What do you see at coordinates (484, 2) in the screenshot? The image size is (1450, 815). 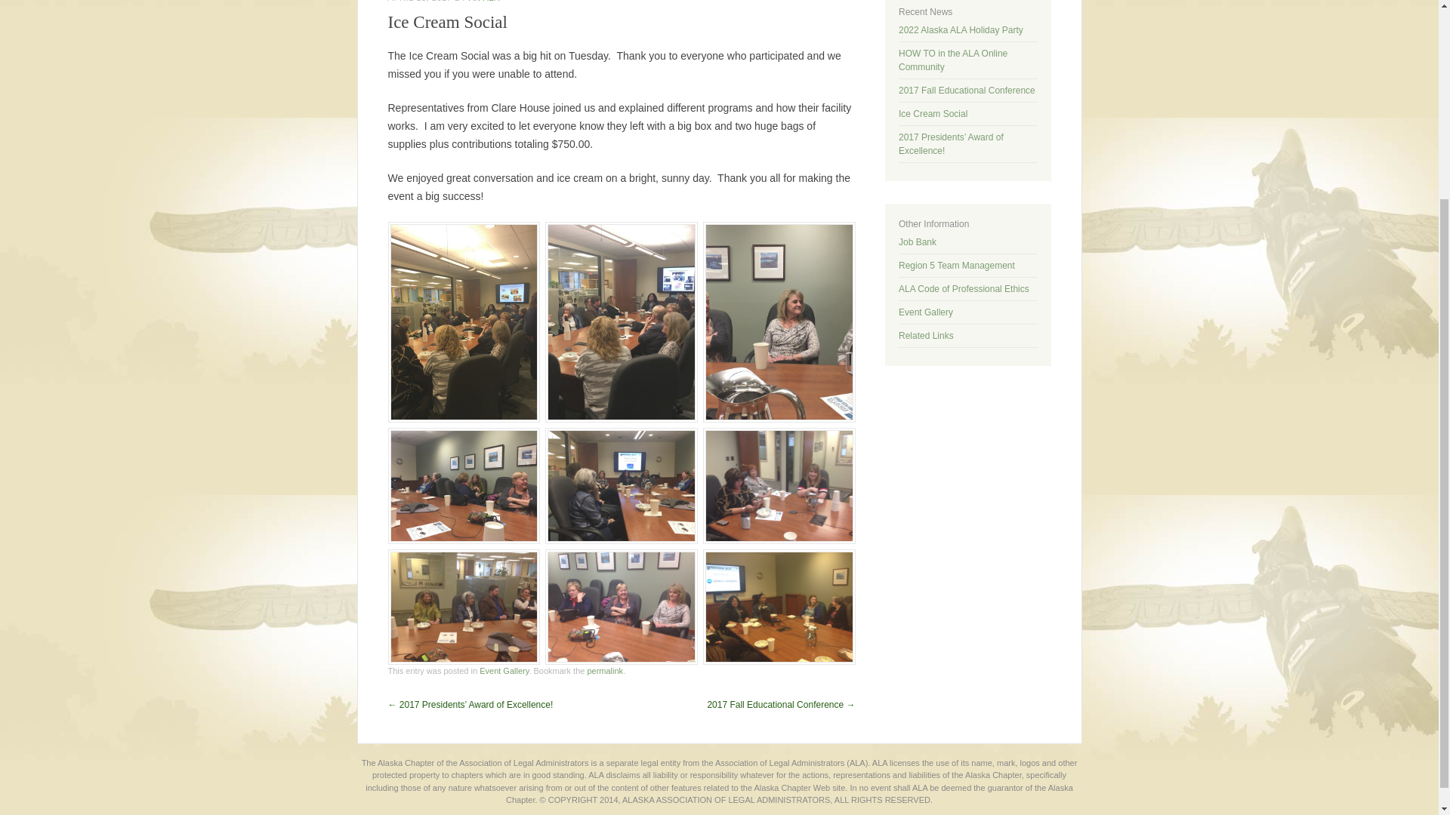 I see `View all posts by AK ALA` at bounding box center [484, 2].